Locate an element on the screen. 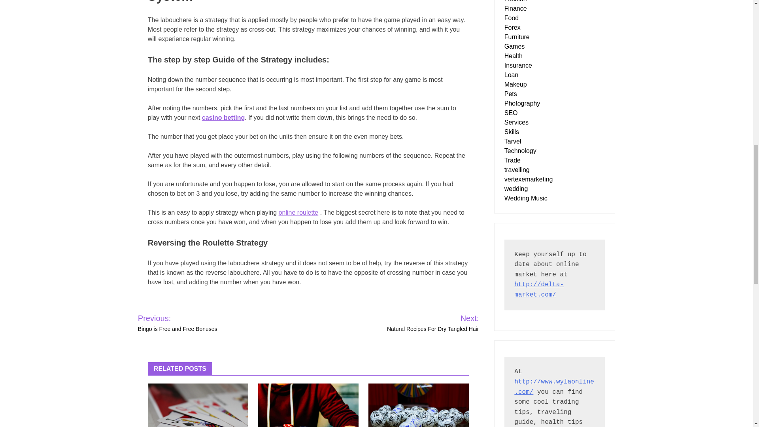 This screenshot has width=759, height=427. casino betting is located at coordinates (223, 117).